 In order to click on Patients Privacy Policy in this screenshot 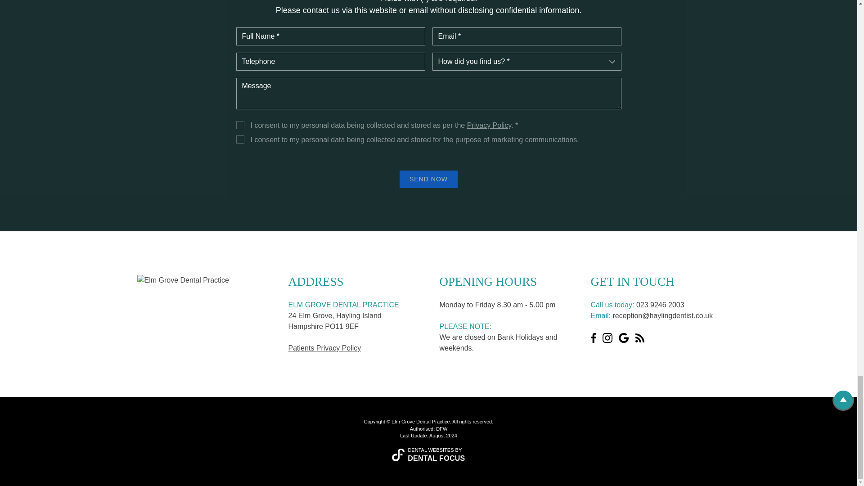, I will do `click(324, 347)`.